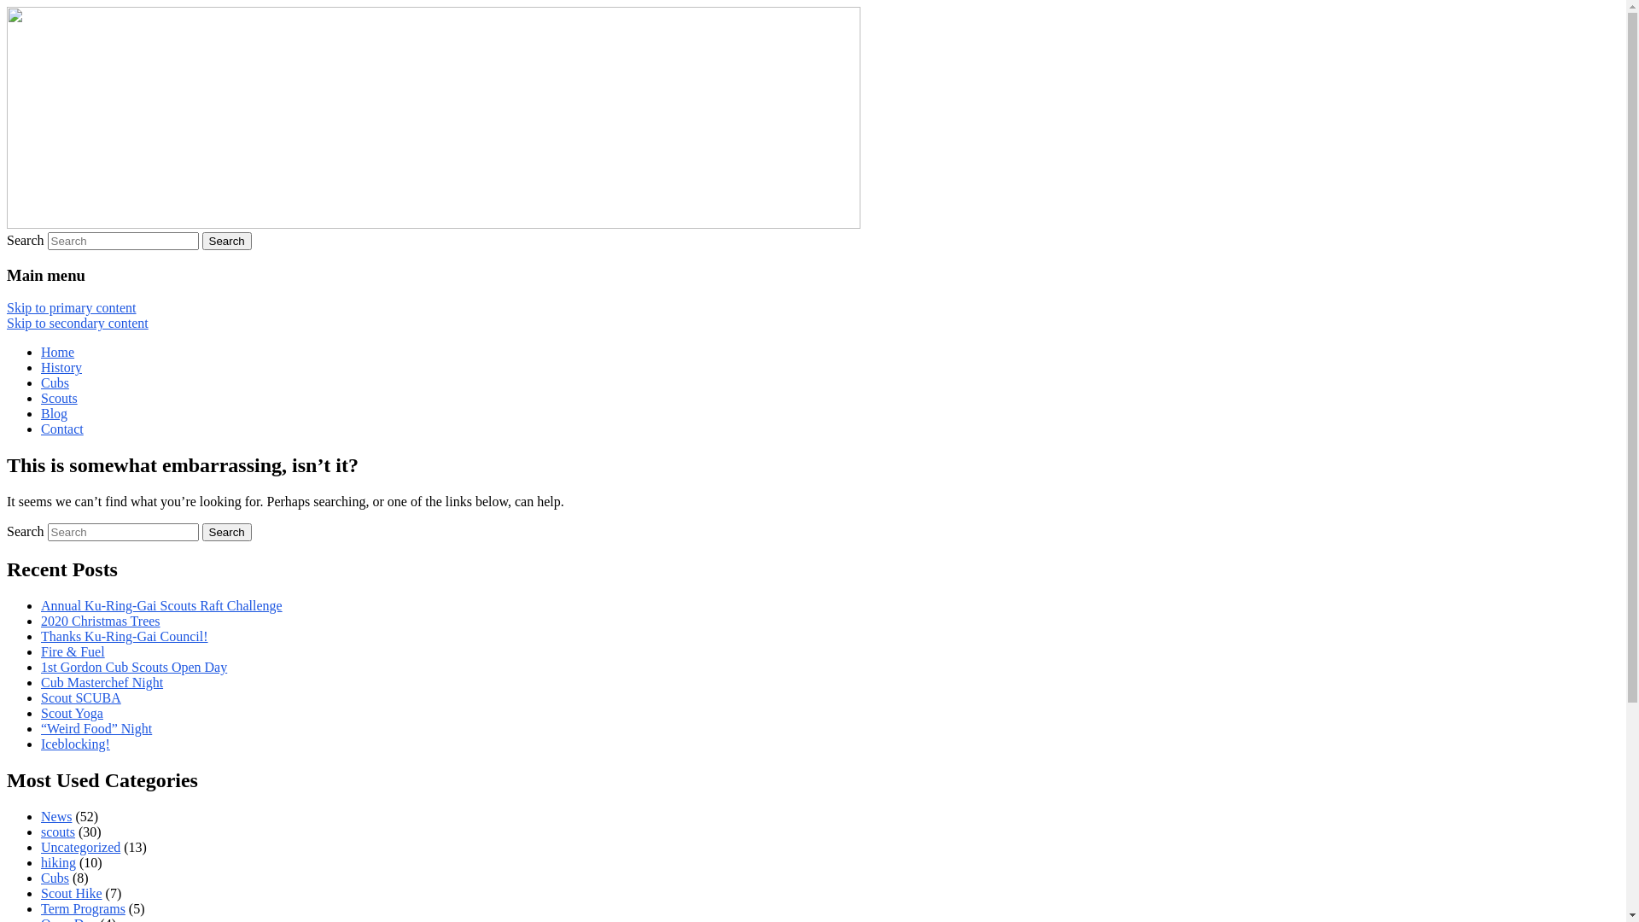 This screenshot has height=922, width=1639. I want to click on Skip to primary content, so click(72, 307).